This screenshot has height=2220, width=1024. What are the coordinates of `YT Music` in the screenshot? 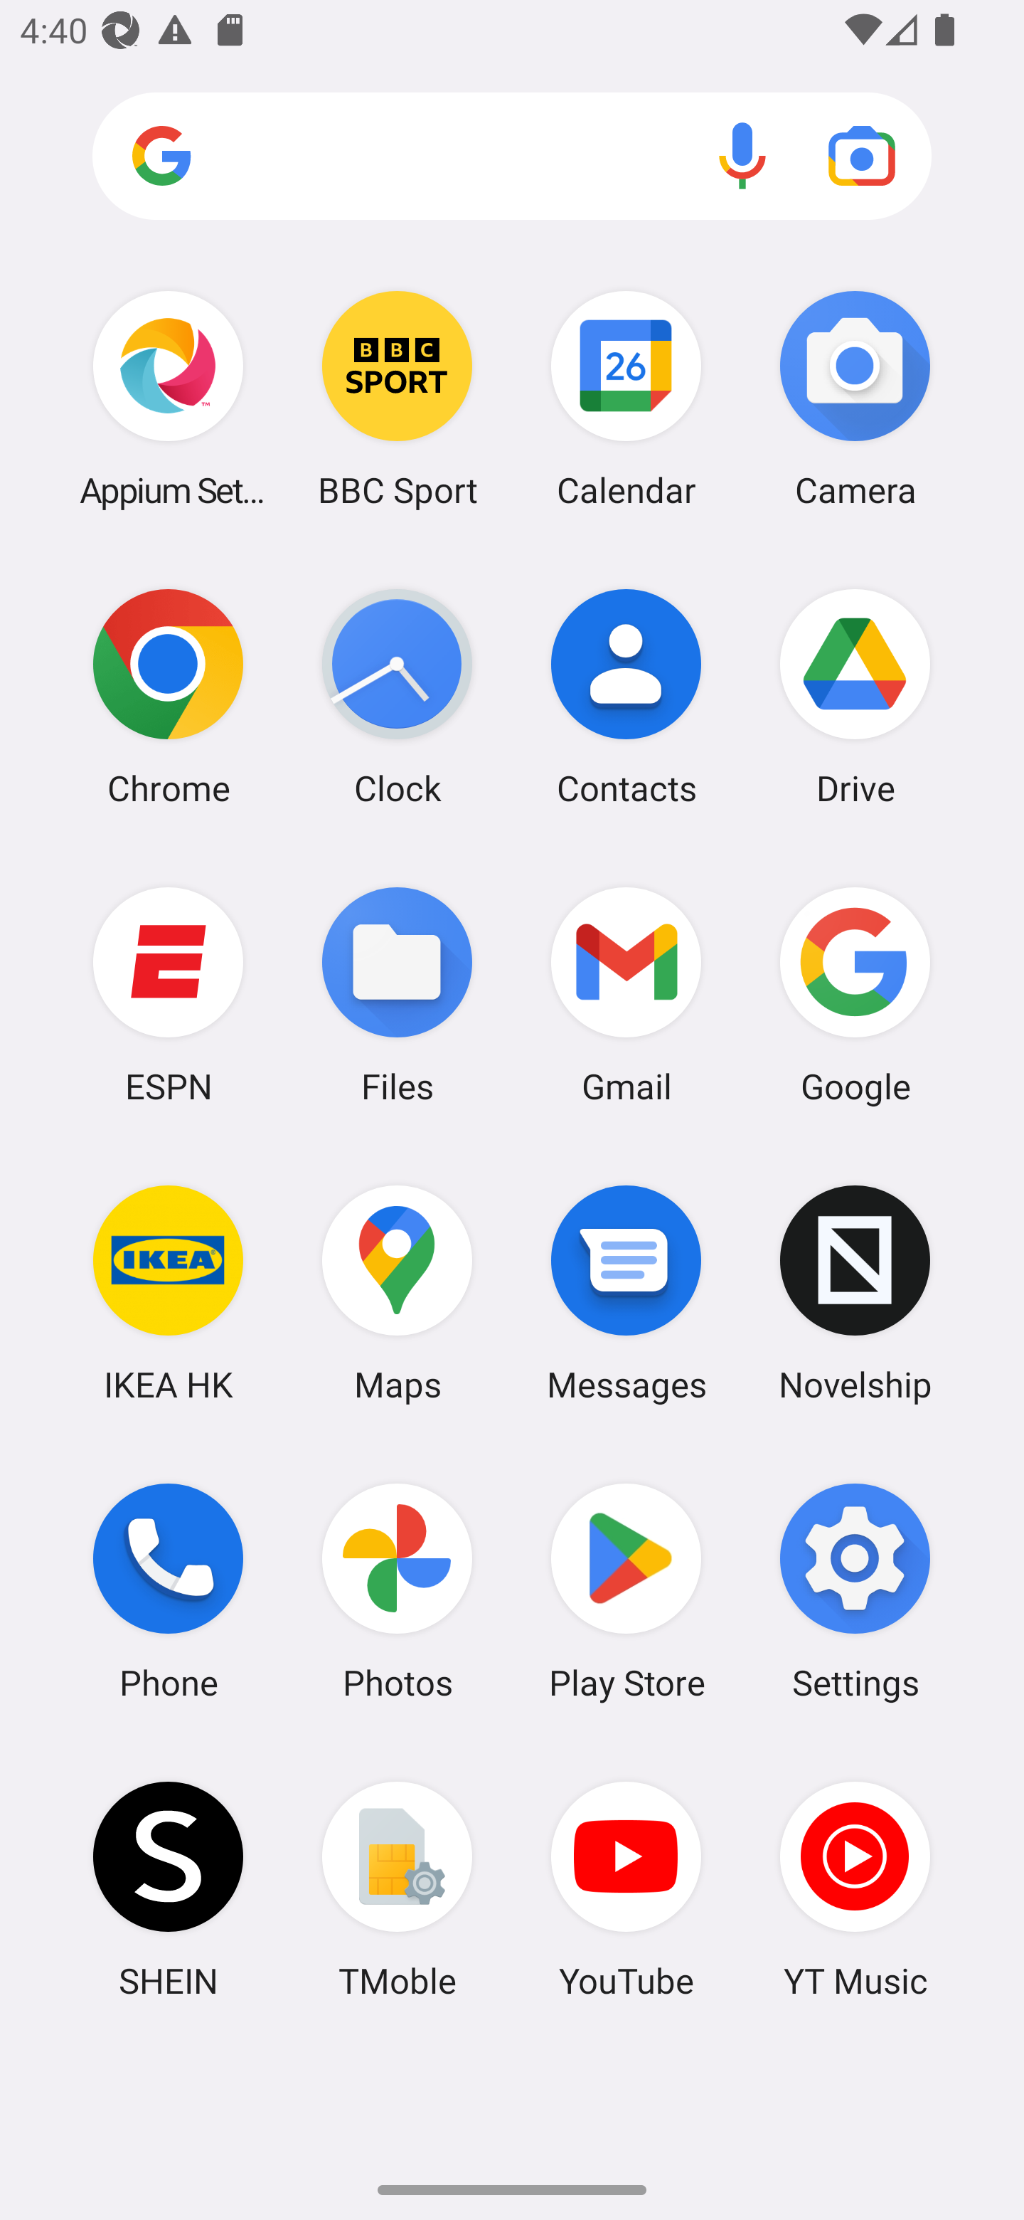 It's located at (855, 1889).